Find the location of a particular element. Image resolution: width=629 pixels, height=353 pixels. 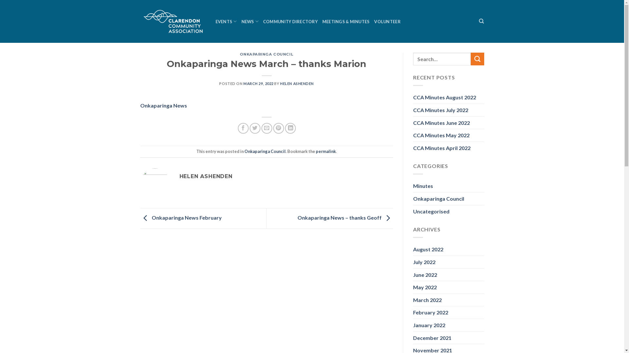

CCA Minutes August 2022 is located at coordinates (445, 97).